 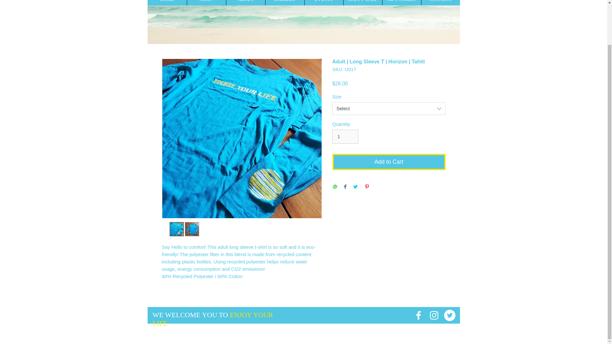 I want to click on ABOUT, so click(x=245, y=3).